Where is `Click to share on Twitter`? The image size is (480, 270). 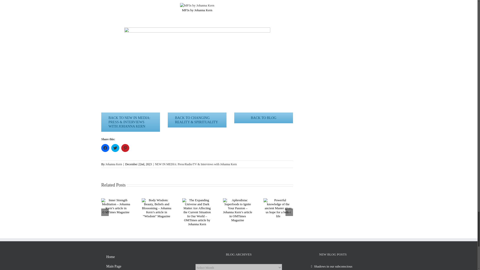 Click to share on Twitter is located at coordinates (115, 148).